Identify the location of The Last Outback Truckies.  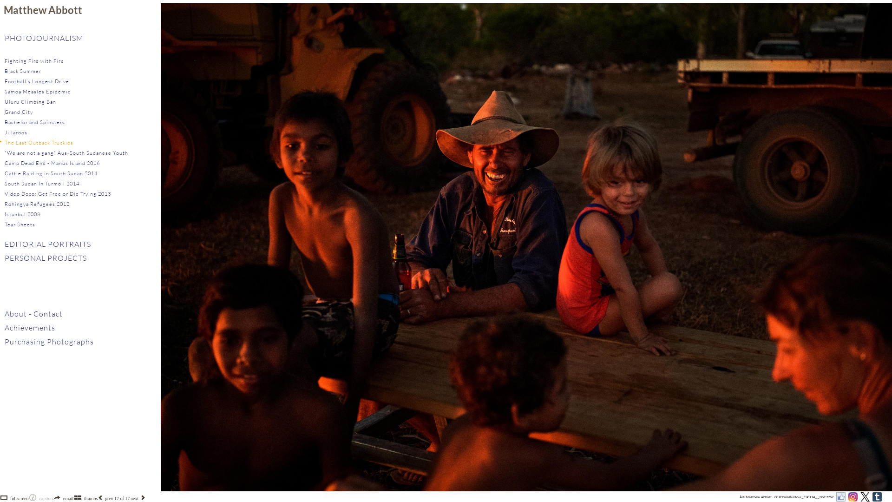
(39, 143).